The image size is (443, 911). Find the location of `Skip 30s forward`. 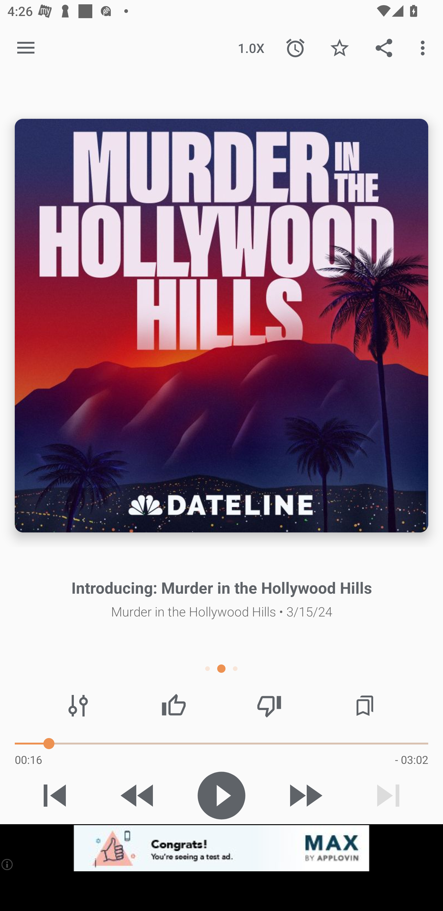

Skip 30s forward is located at coordinates (305, 796).